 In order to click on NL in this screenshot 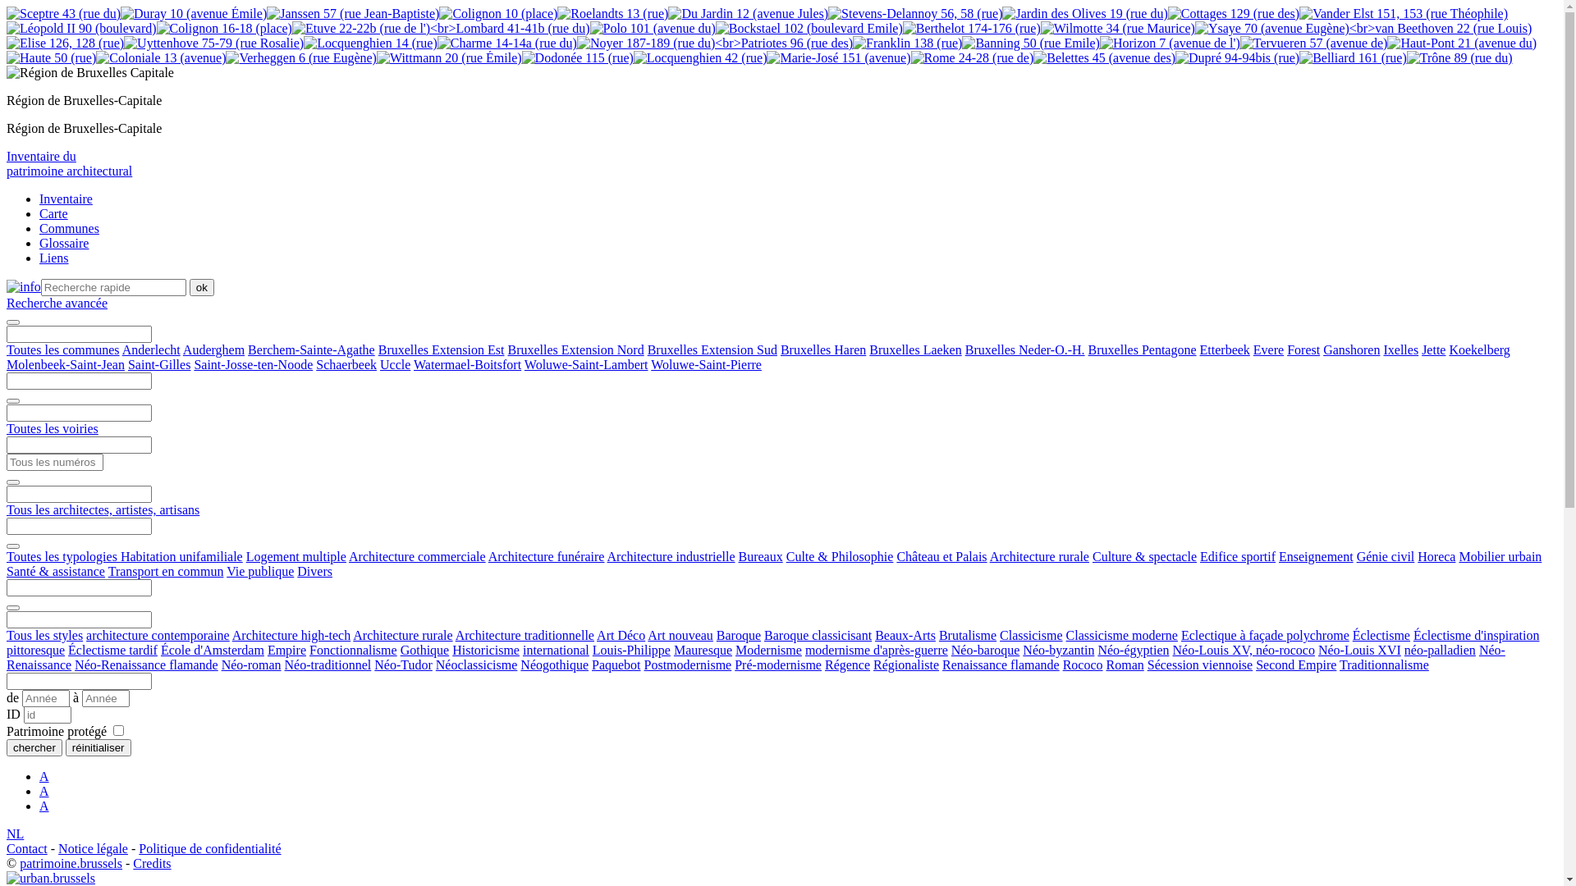, I will do `click(15, 833)`.